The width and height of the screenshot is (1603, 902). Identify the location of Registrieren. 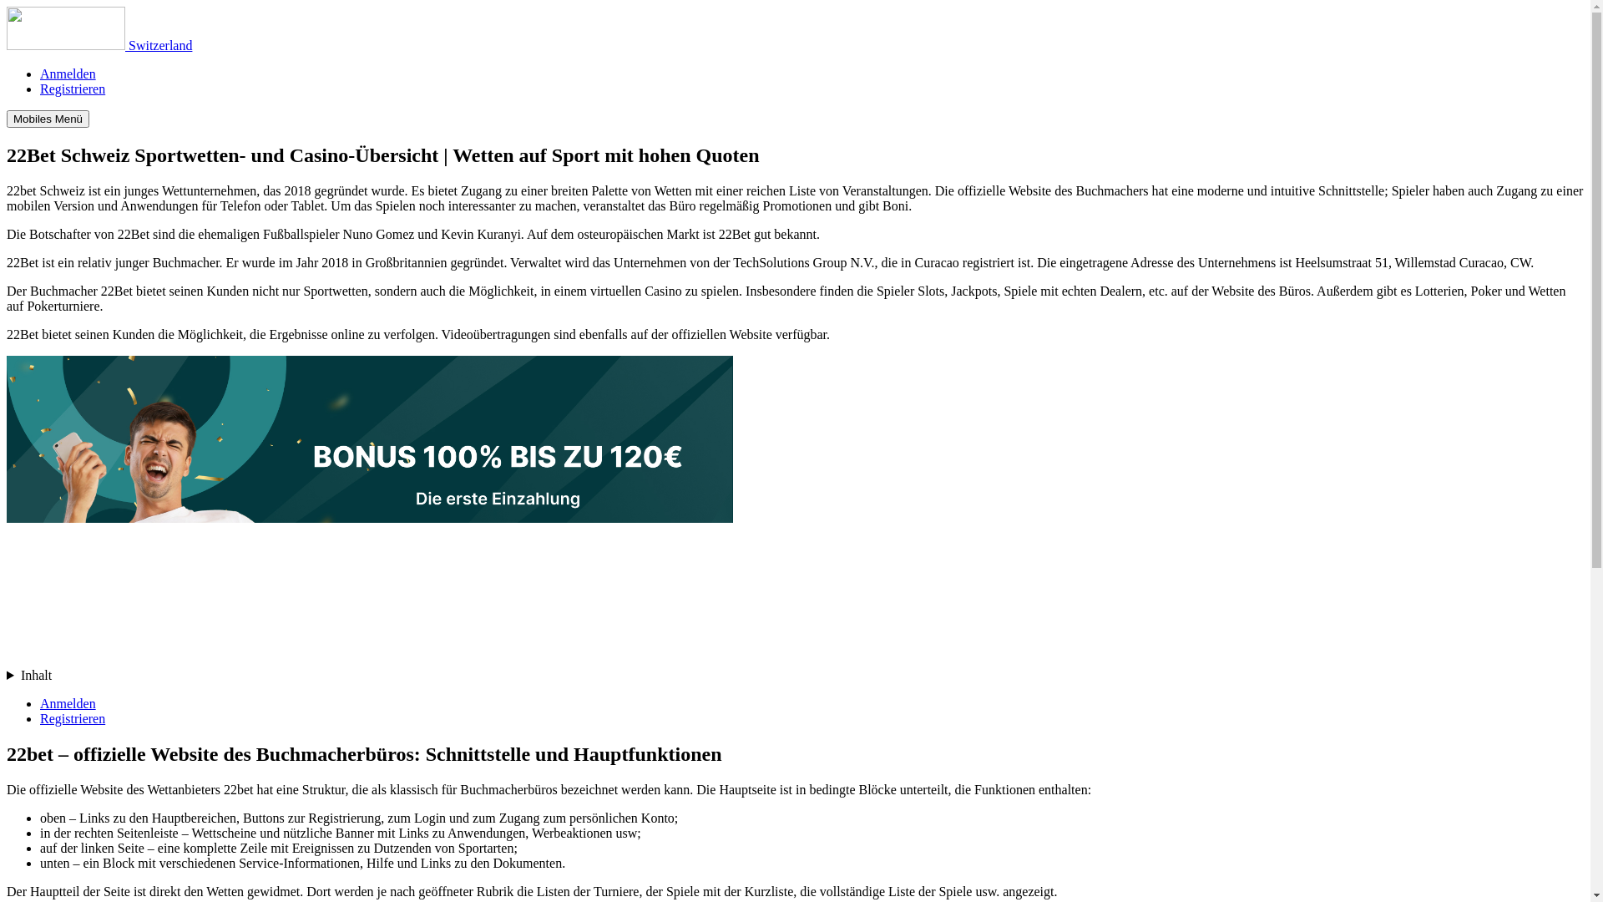
(73, 89).